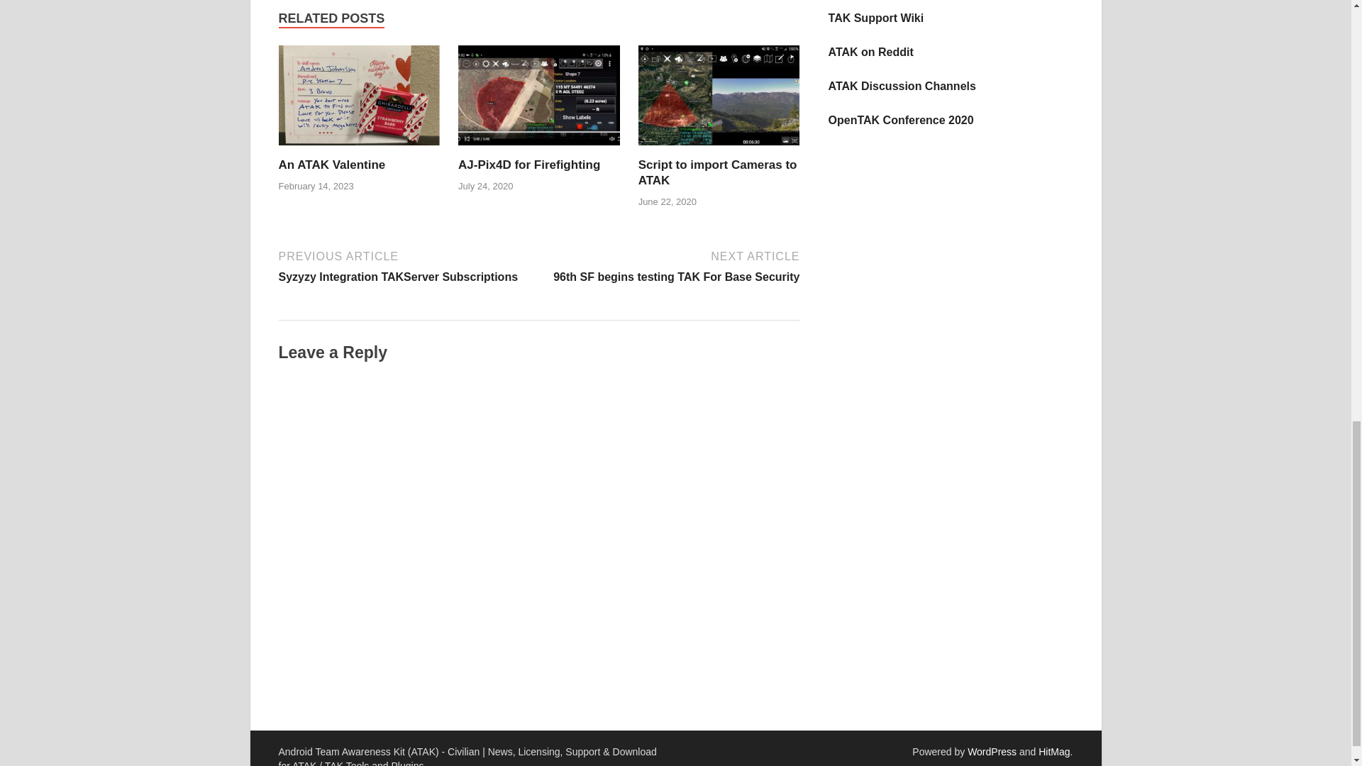  What do you see at coordinates (718, 172) in the screenshot?
I see `AJ-Pix4D for Firefighting` at bounding box center [718, 172].